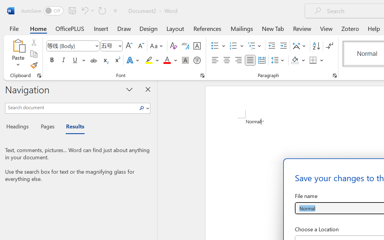 This screenshot has height=240, width=384. What do you see at coordinates (173, 46) in the screenshot?
I see `Clear Formatting` at bounding box center [173, 46].